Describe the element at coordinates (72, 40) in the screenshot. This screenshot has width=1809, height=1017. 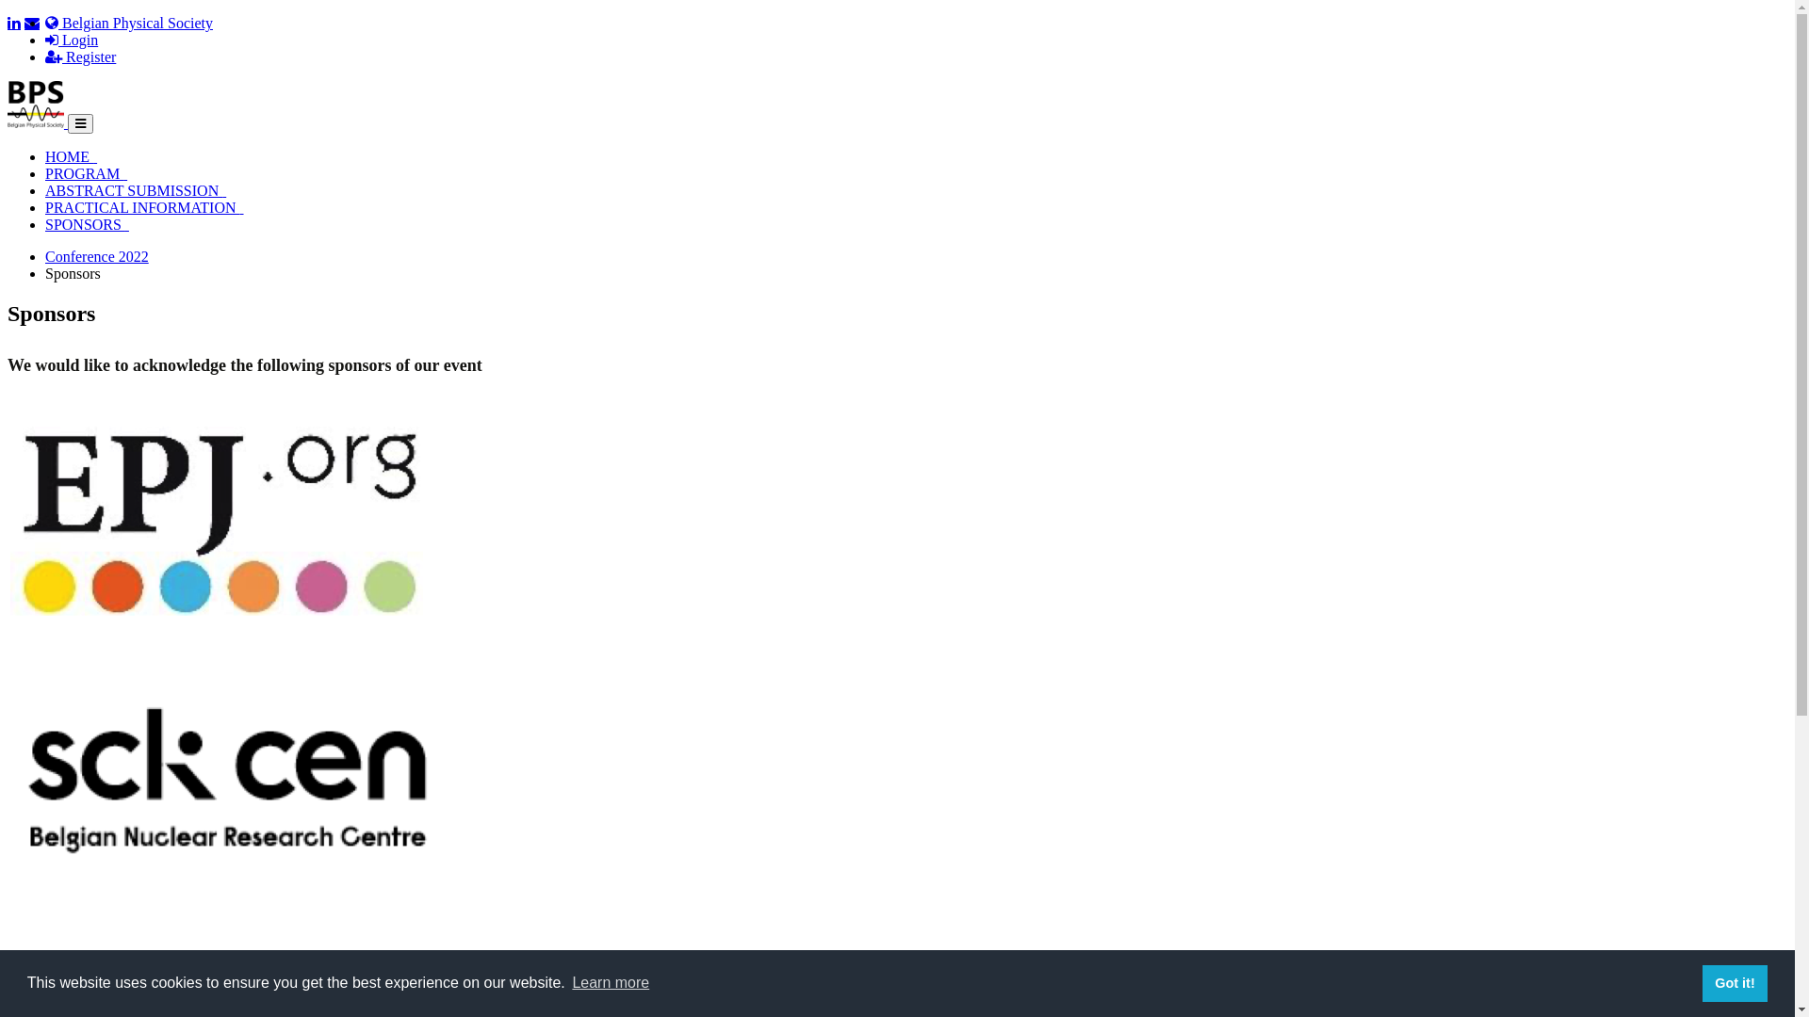
I see `Login` at that location.